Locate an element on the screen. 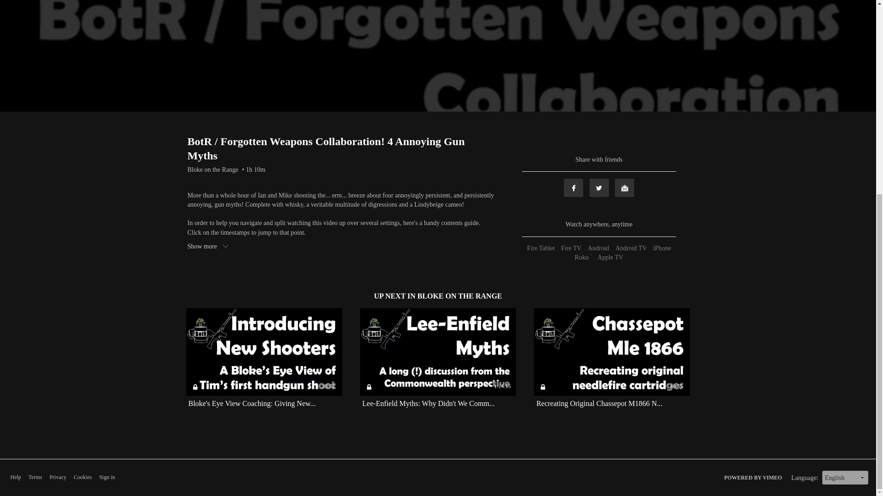 This screenshot has width=883, height=496. Email is located at coordinates (624, 187).